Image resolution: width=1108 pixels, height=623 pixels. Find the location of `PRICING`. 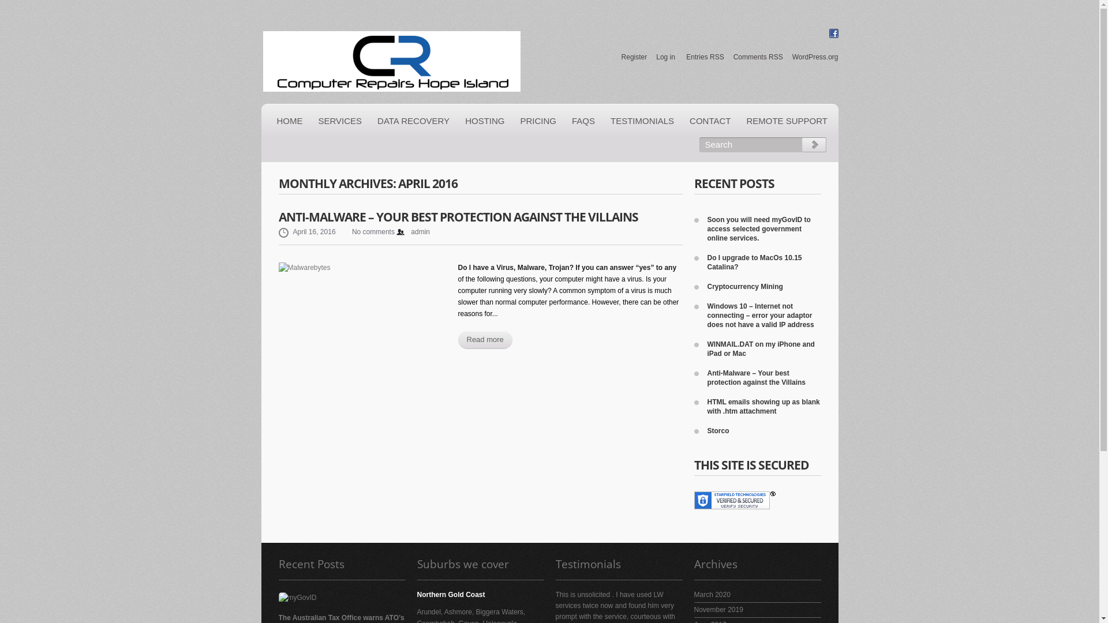

PRICING is located at coordinates (538, 121).